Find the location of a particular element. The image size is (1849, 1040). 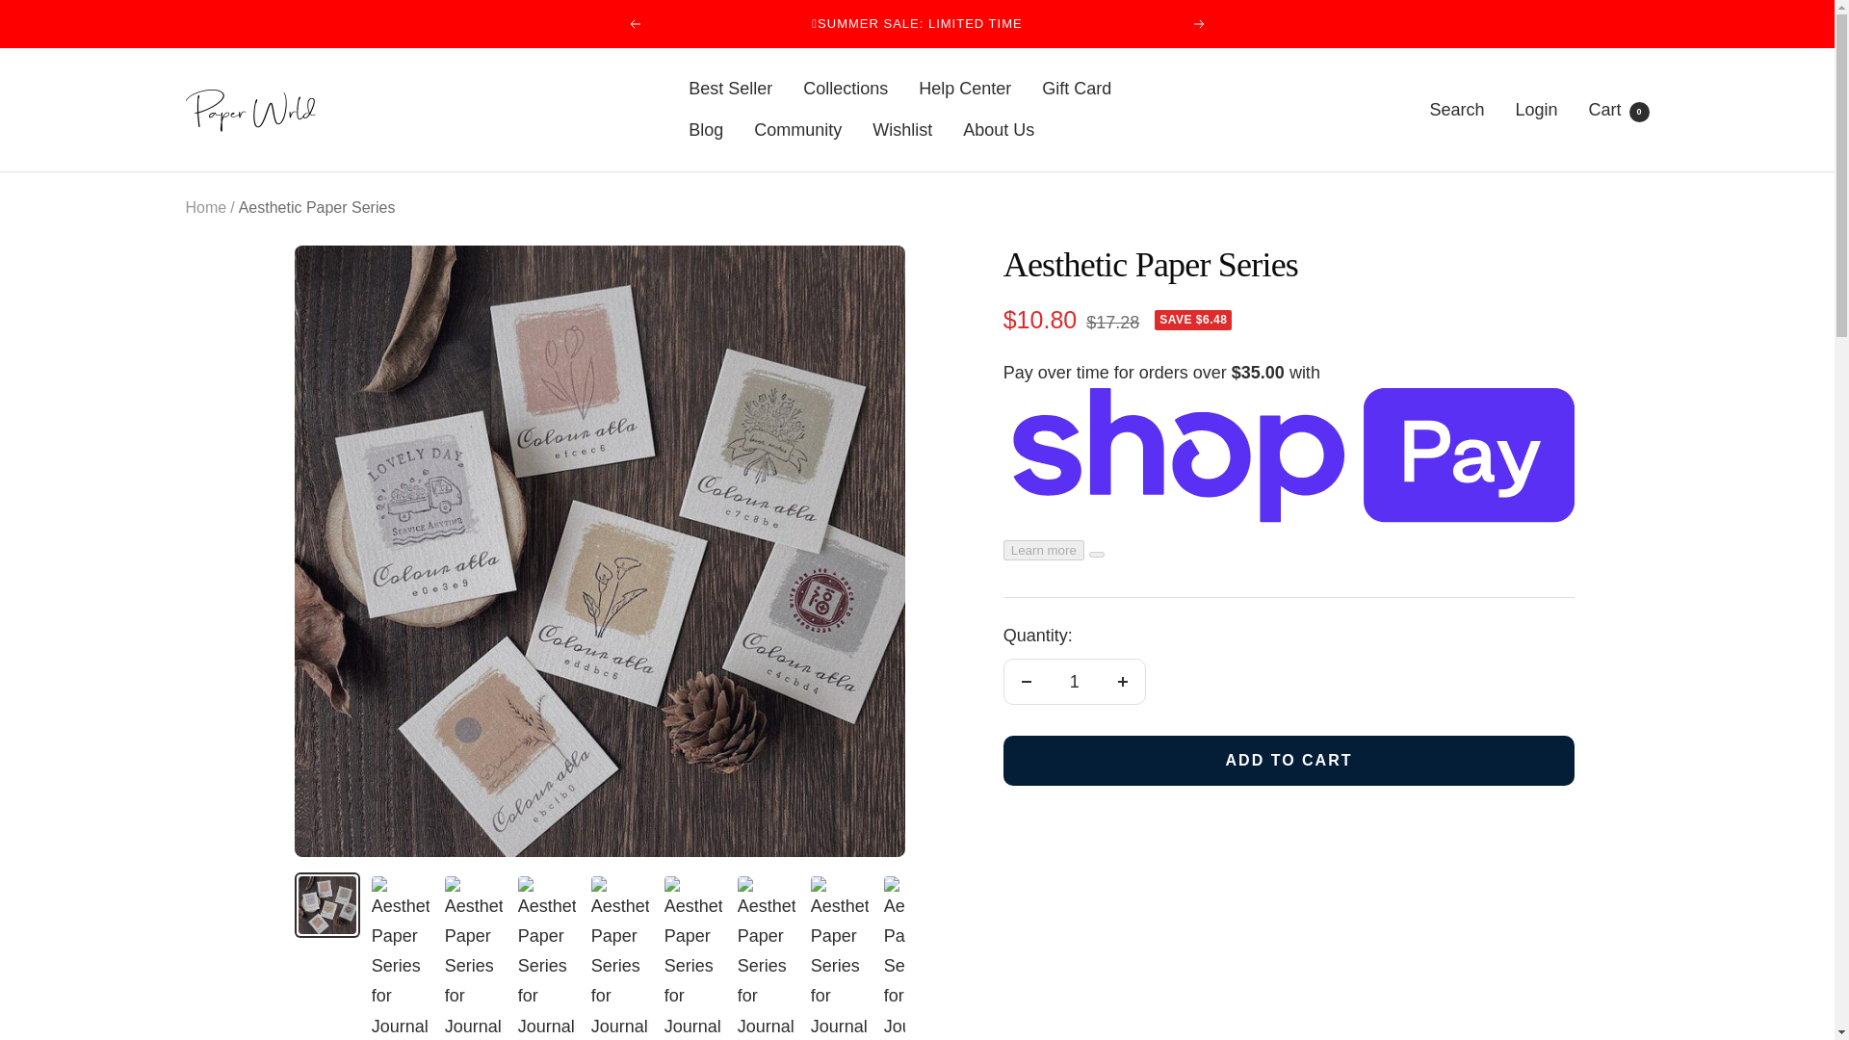

Login is located at coordinates (1535, 110).